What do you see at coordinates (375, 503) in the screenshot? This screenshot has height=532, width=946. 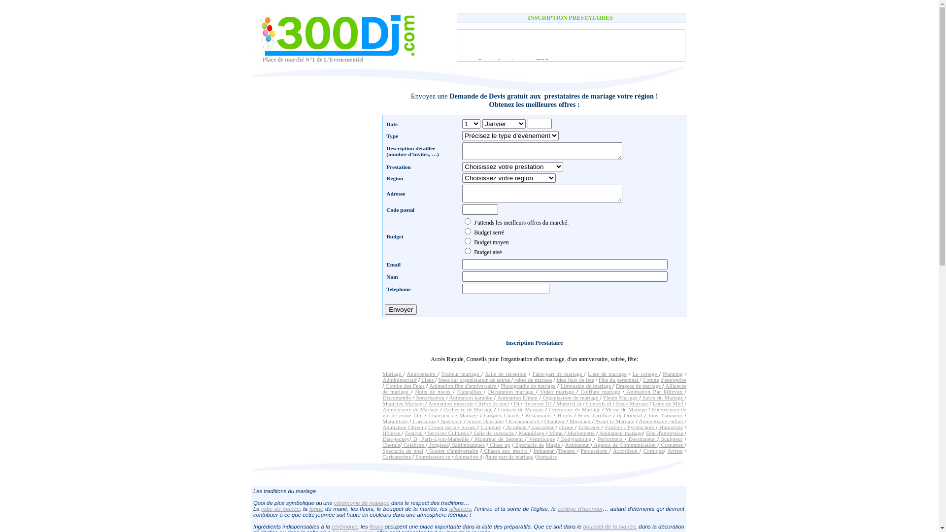 I see `de mariage` at bounding box center [375, 503].